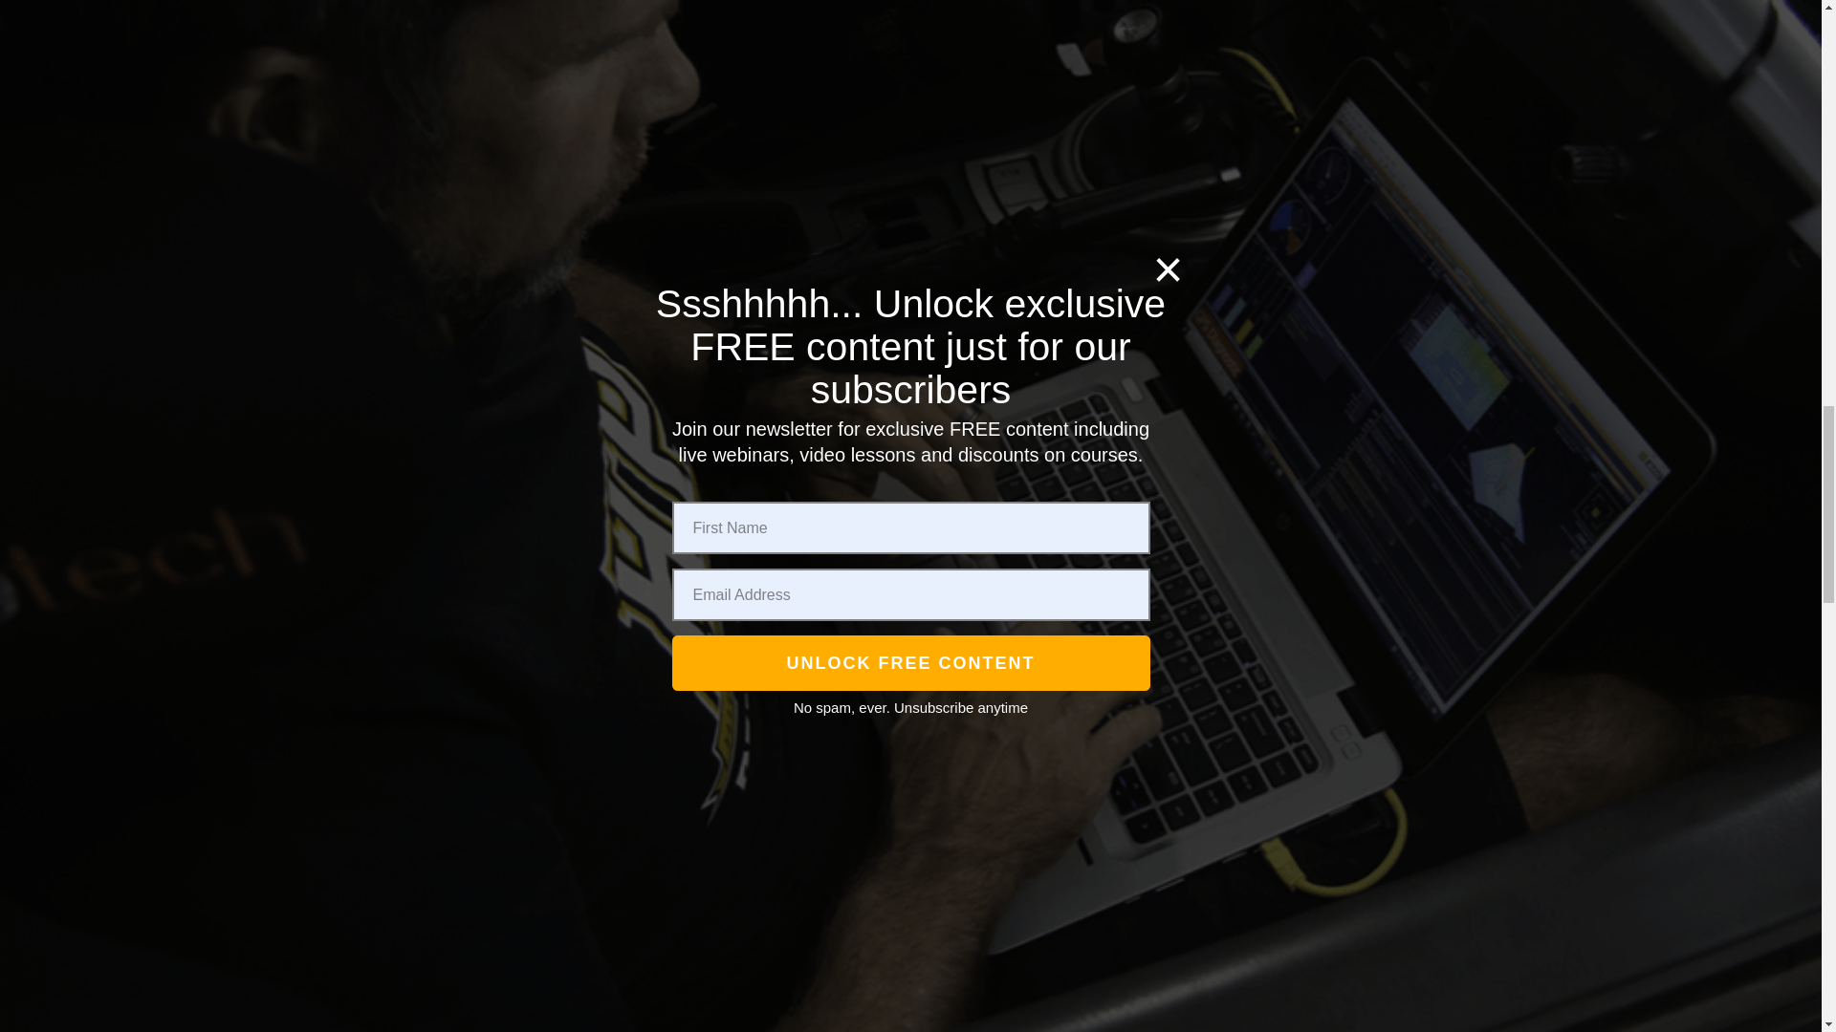 This screenshot has height=1032, width=1836. What do you see at coordinates (448, 73) in the screenshot?
I see `Click here to view Armaki ` at bounding box center [448, 73].